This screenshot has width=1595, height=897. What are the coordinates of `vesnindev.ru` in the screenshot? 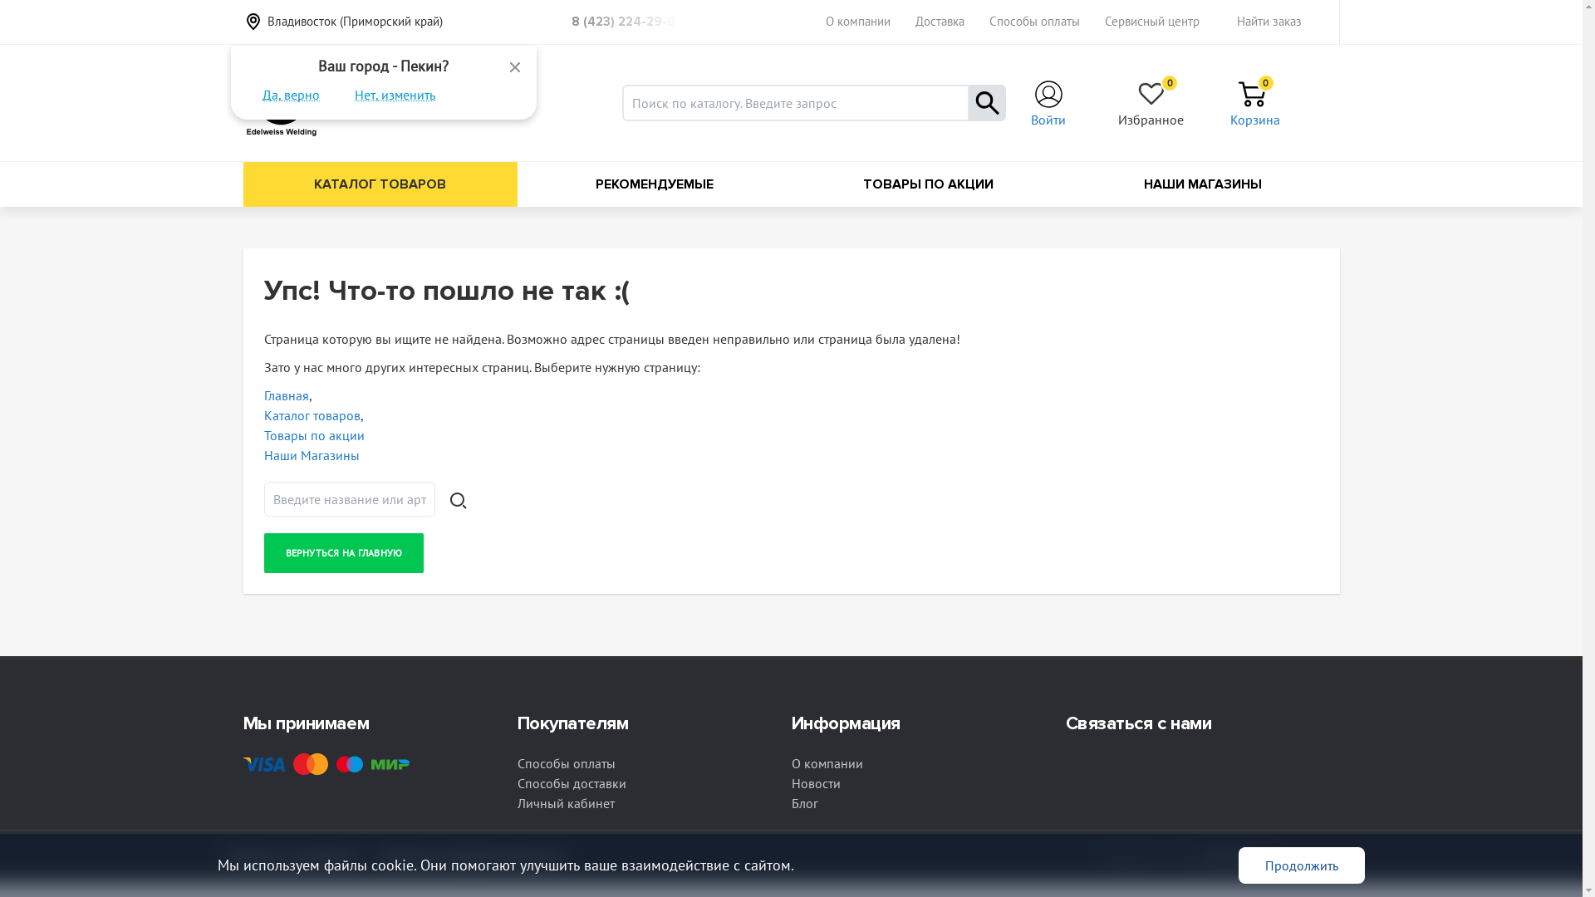 It's located at (1239, 857).